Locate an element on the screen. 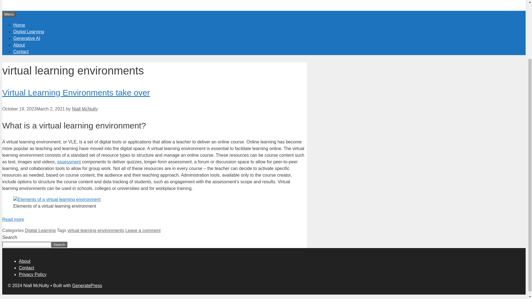  Search is located at coordinates (59, 244).